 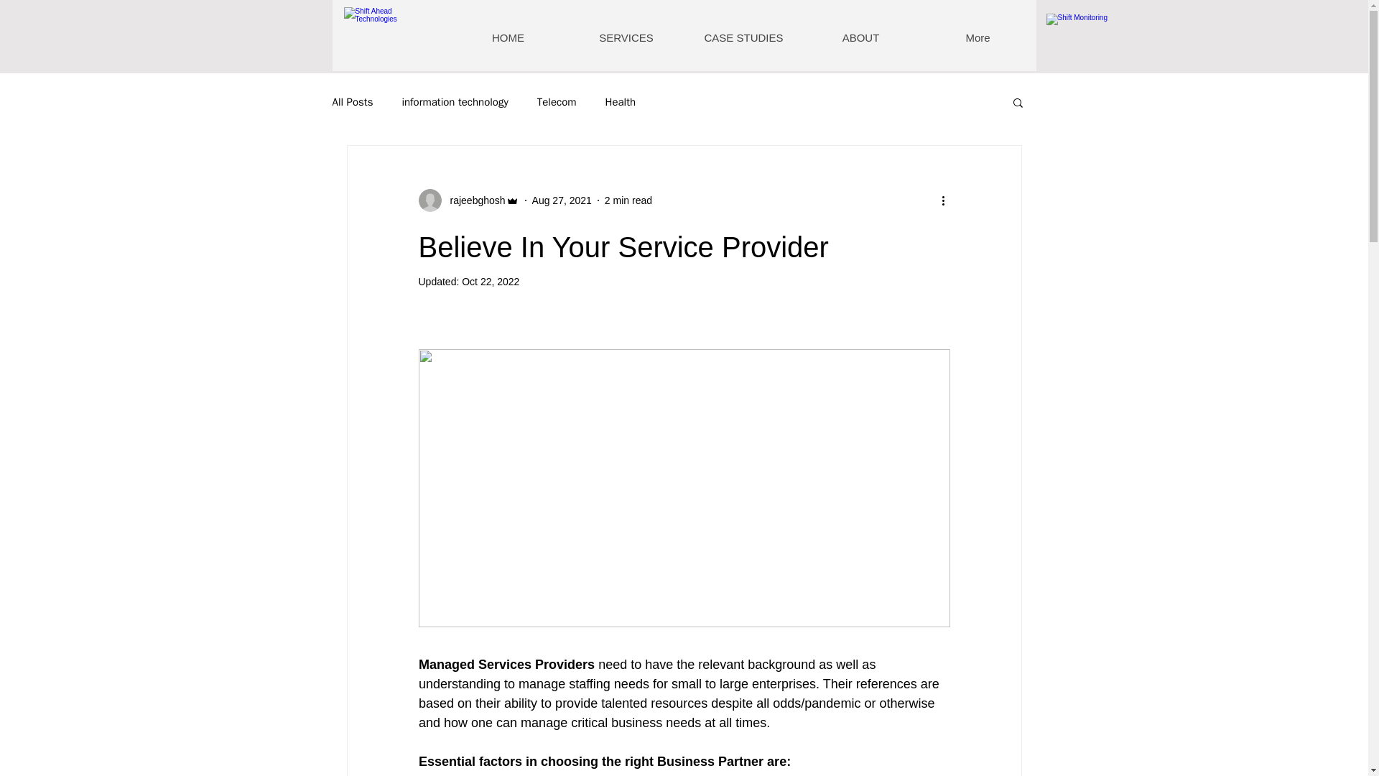 What do you see at coordinates (562, 200) in the screenshot?
I see `Aug 27, 2021` at bounding box center [562, 200].